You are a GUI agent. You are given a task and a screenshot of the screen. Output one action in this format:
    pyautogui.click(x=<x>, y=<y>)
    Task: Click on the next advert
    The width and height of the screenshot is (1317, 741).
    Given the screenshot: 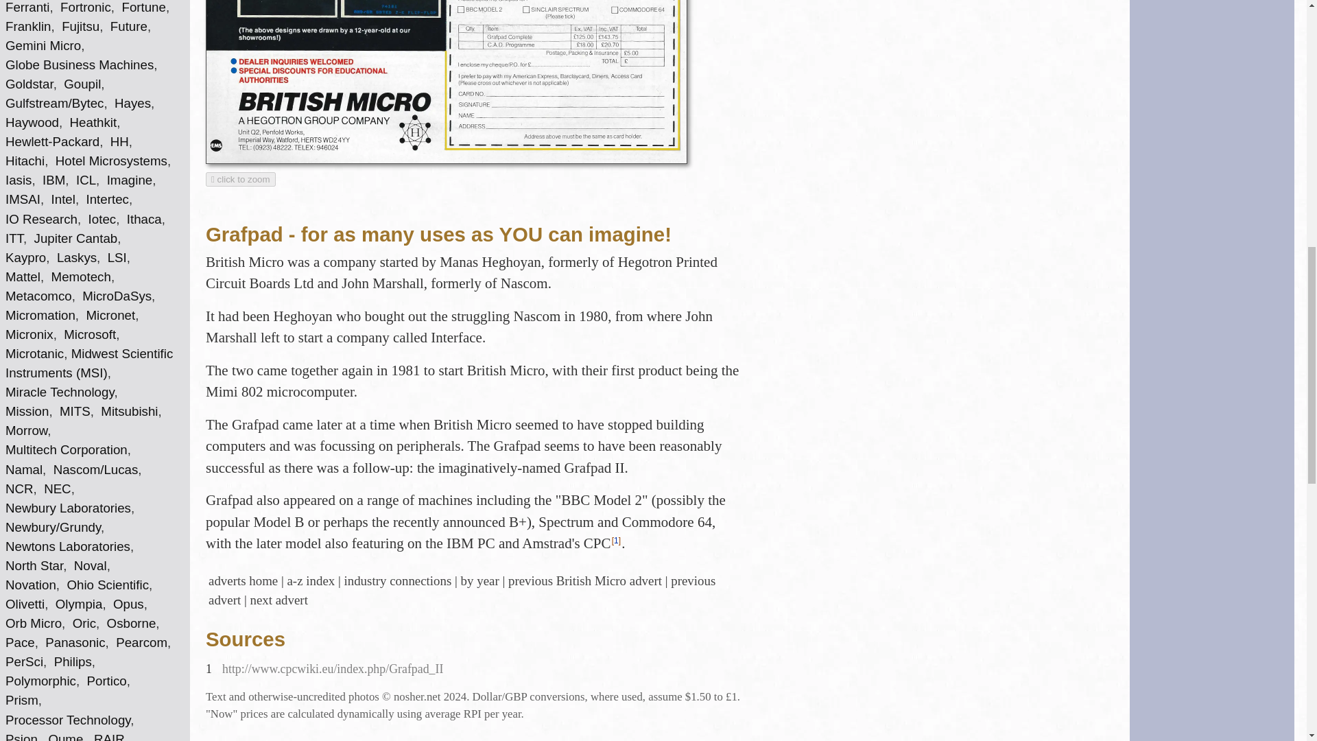 What is the action you would take?
    pyautogui.click(x=278, y=600)
    